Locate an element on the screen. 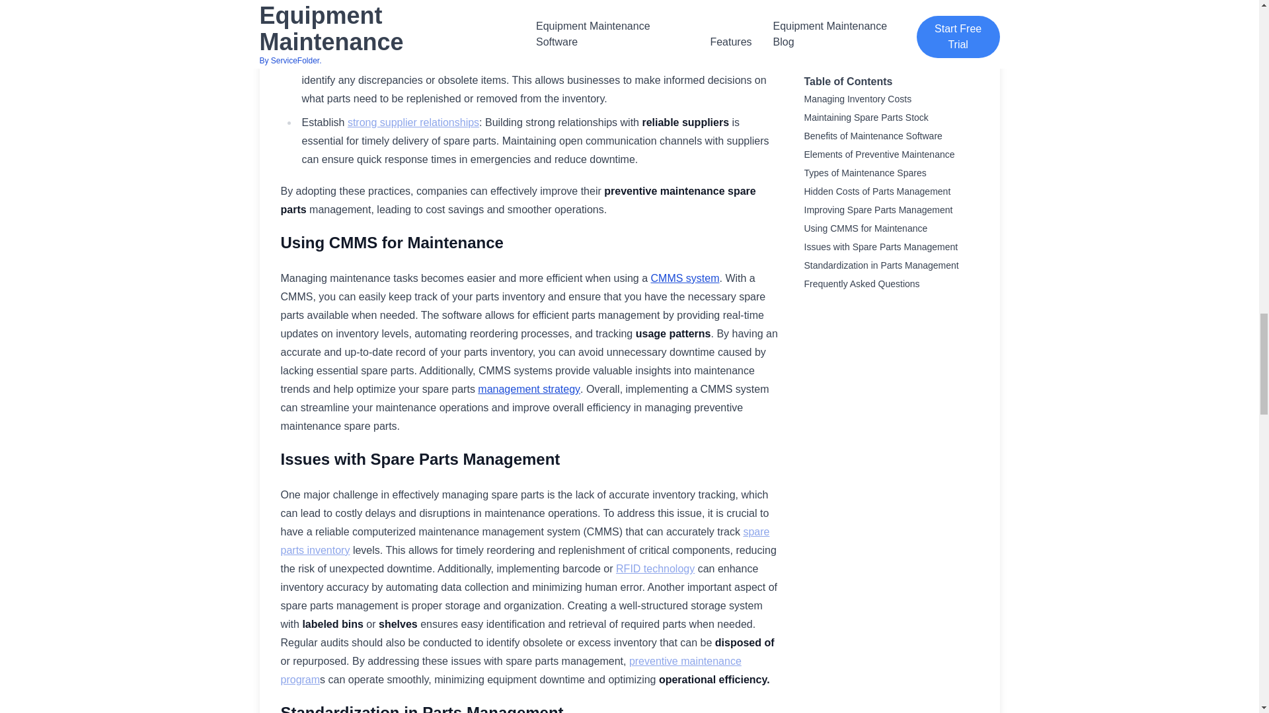 Image resolution: width=1269 pixels, height=713 pixels. regular audits is located at coordinates (376, 61).